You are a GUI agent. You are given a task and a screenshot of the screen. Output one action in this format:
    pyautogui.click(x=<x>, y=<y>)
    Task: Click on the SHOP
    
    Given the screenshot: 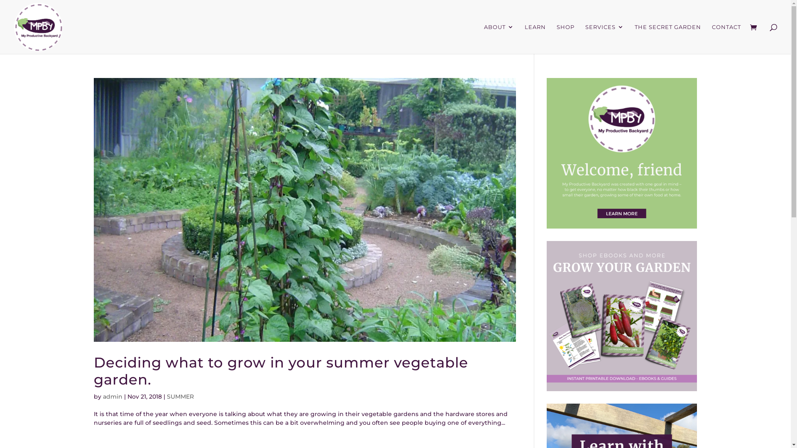 What is the action you would take?
    pyautogui.click(x=565, y=39)
    